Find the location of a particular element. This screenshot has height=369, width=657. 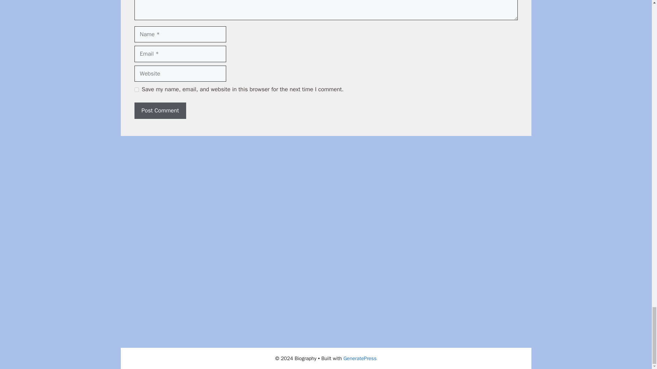

Post Comment is located at coordinates (160, 111).